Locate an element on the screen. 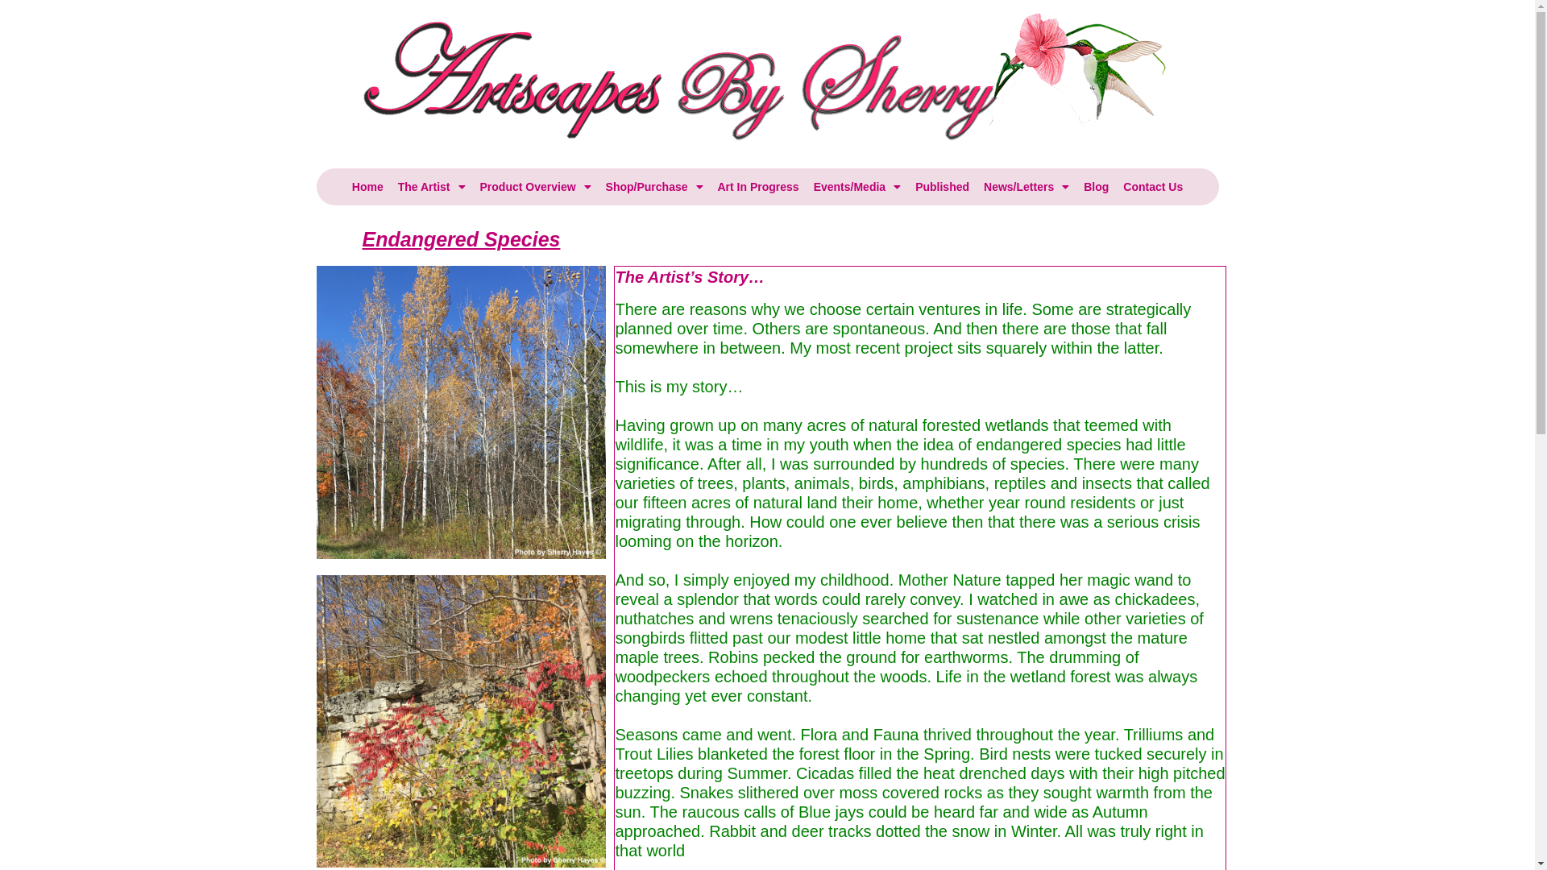 The image size is (1547, 870). Contact Us is located at coordinates (1153, 187).